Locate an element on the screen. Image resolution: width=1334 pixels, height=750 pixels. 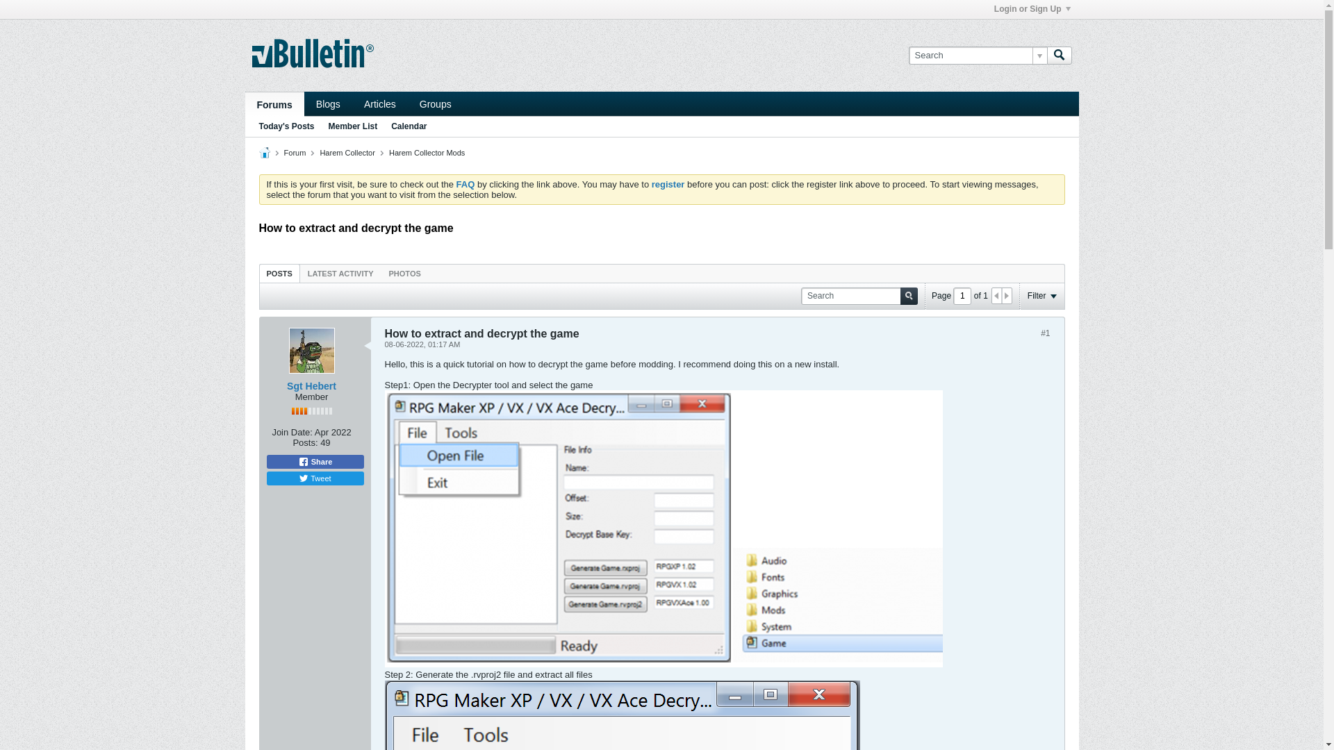
Forum is located at coordinates (295, 153).